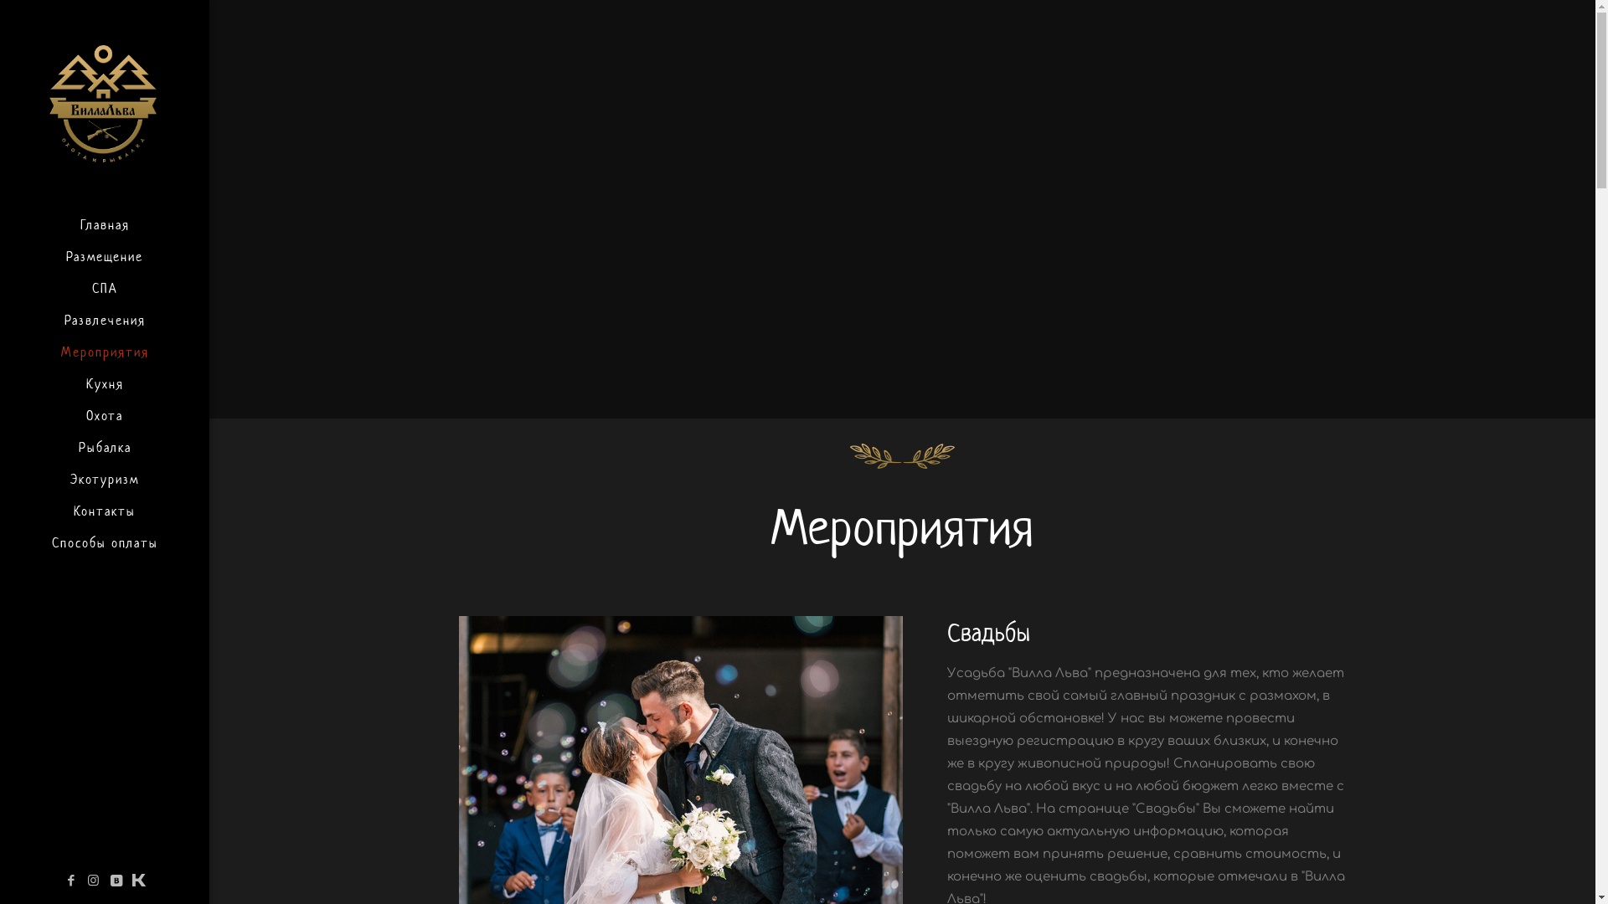  I want to click on VKontakte, so click(116, 881).